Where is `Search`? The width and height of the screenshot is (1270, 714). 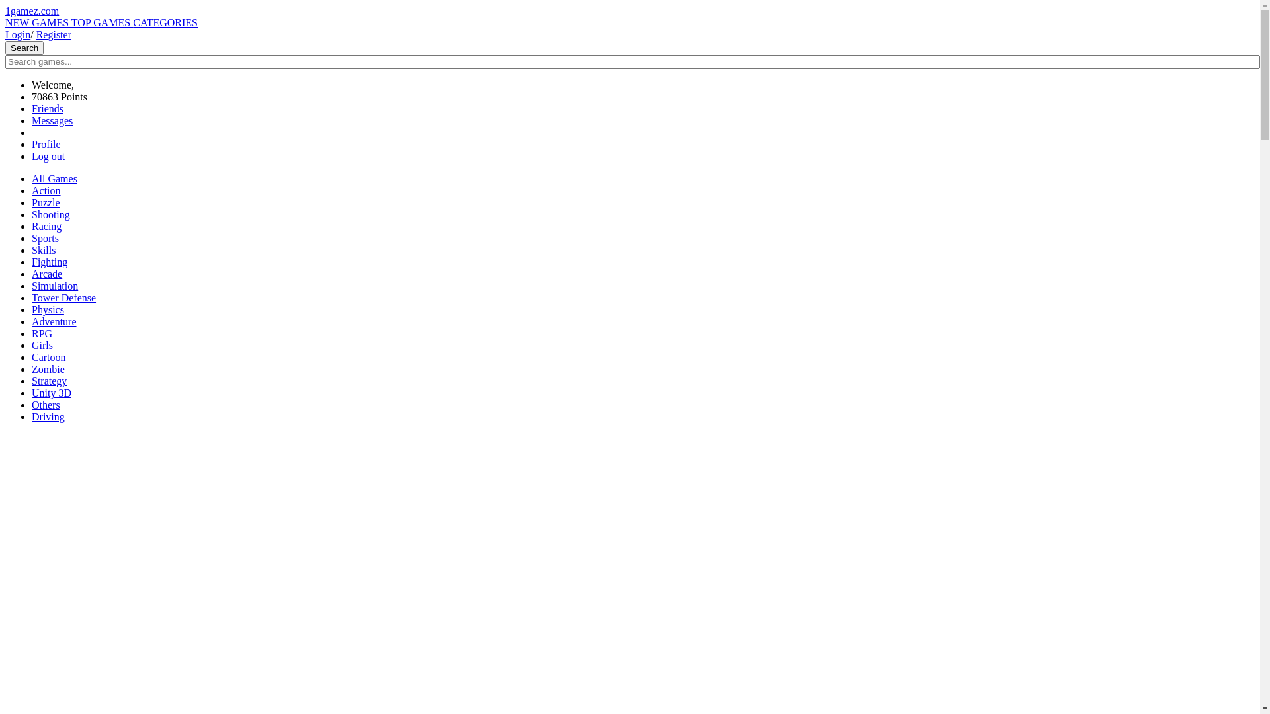
Search is located at coordinates (24, 48).